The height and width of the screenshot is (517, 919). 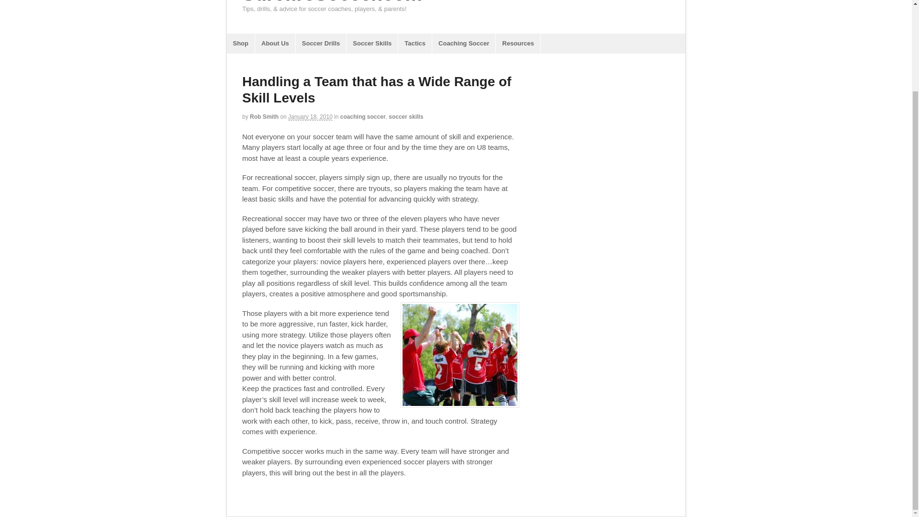 I want to click on Shop, so click(x=241, y=44).